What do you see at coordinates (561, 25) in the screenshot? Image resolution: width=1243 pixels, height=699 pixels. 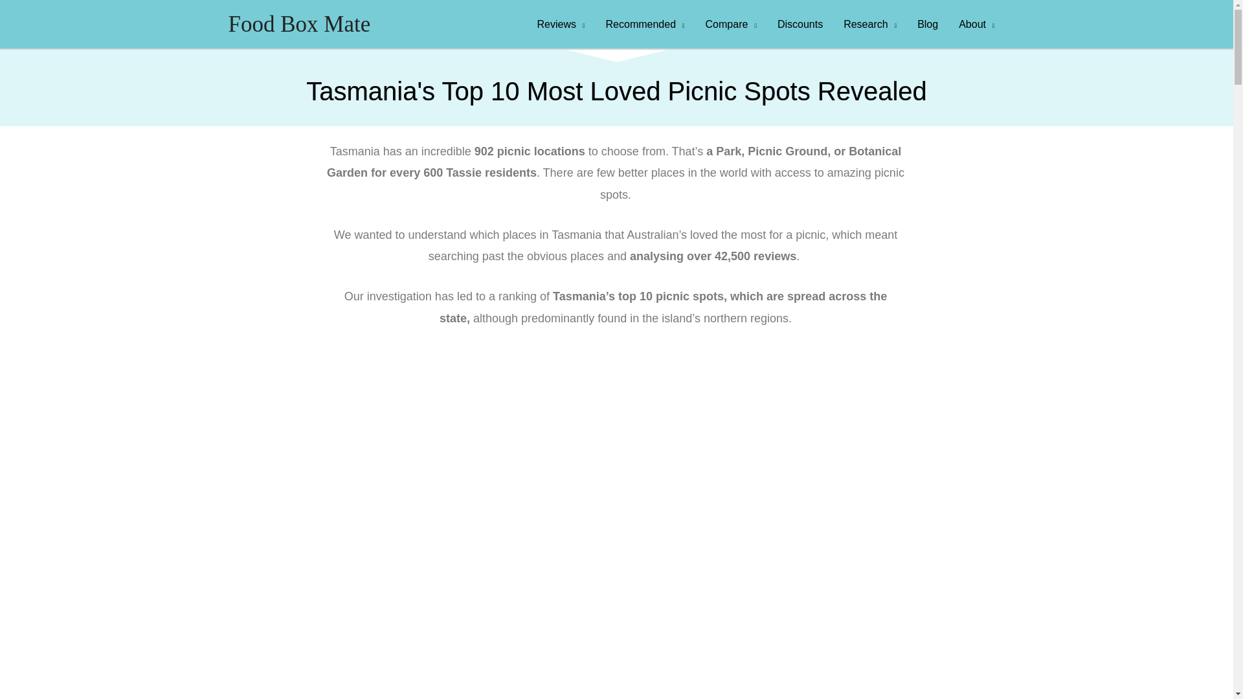 I see `Reviews` at bounding box center [561, 25].